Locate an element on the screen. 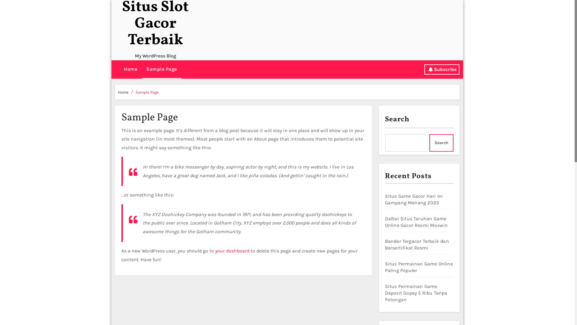 Image resolution: width=577 pixels, height=325 pixels. Situs Permainan Game Deposit Gopay 5 Ribu Tanpa Potongan is located at coordinates (416, 293).